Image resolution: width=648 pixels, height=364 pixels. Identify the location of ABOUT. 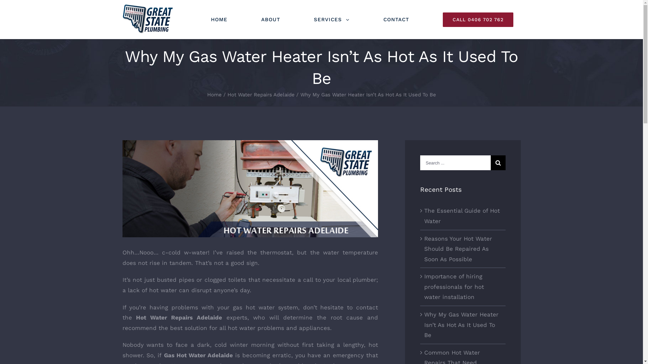
(271, 20).